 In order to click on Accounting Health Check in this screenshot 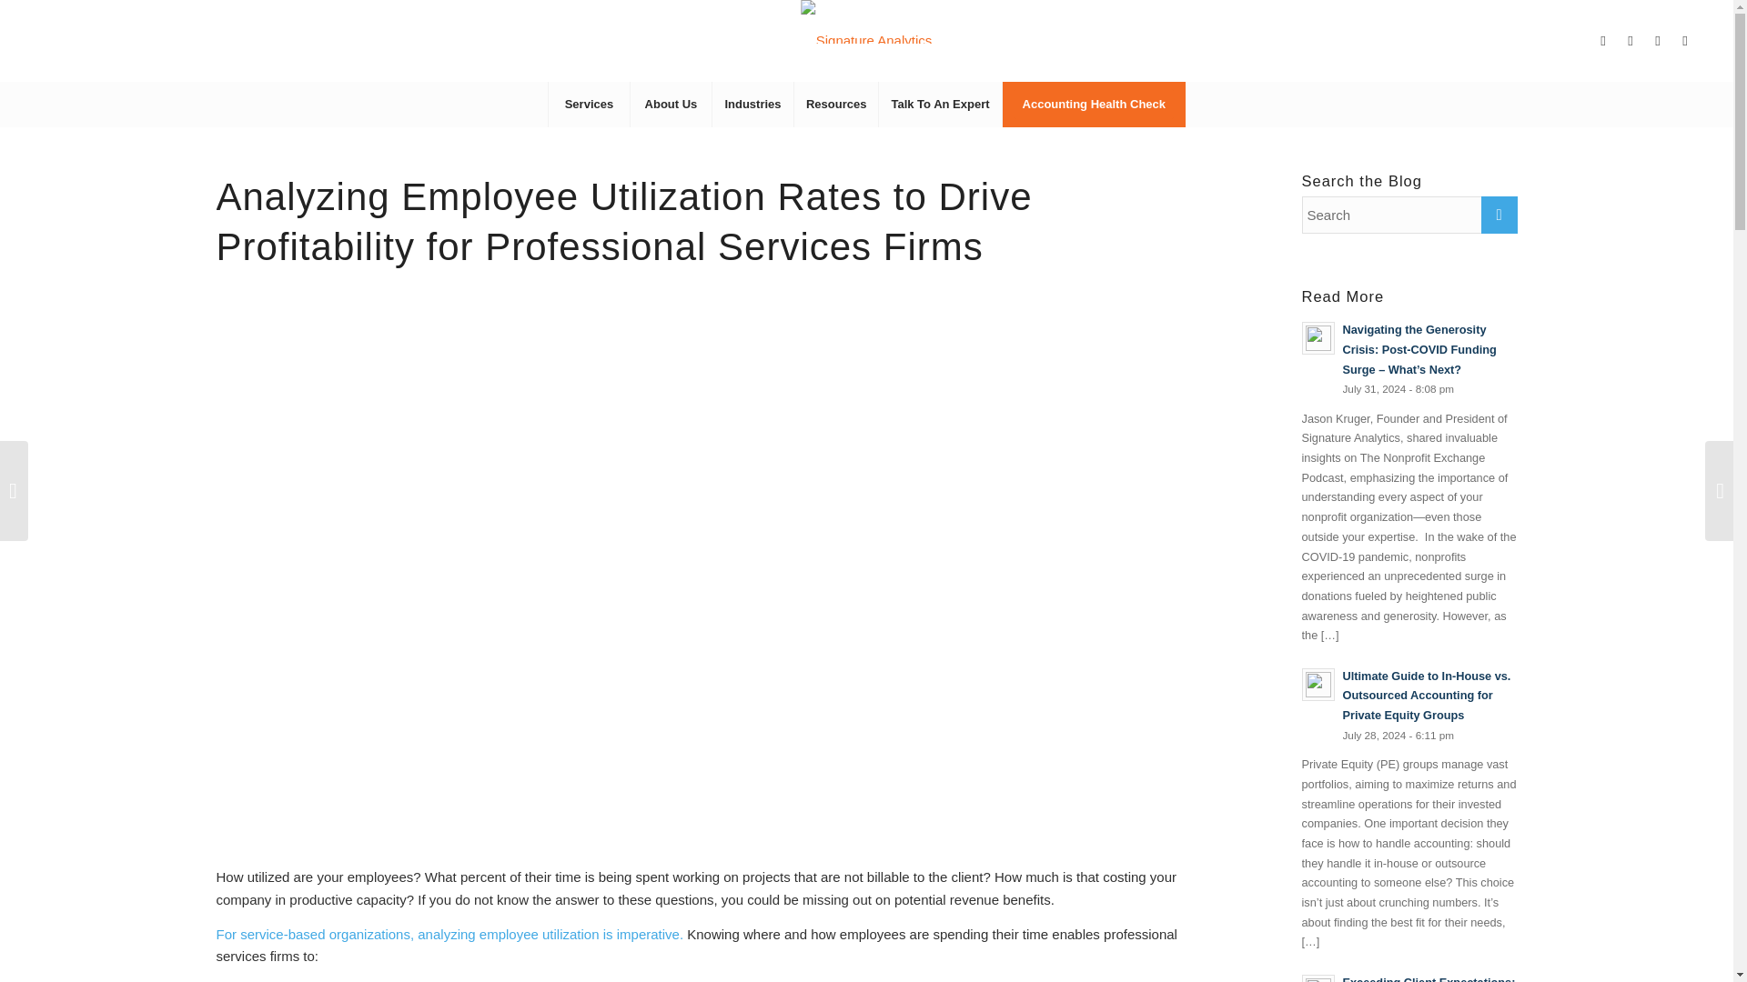, I will do `click(1094, 104)`.